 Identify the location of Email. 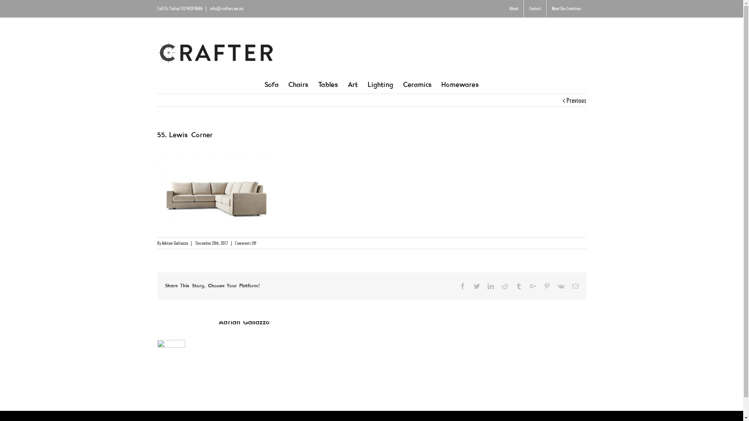
(575, 286).